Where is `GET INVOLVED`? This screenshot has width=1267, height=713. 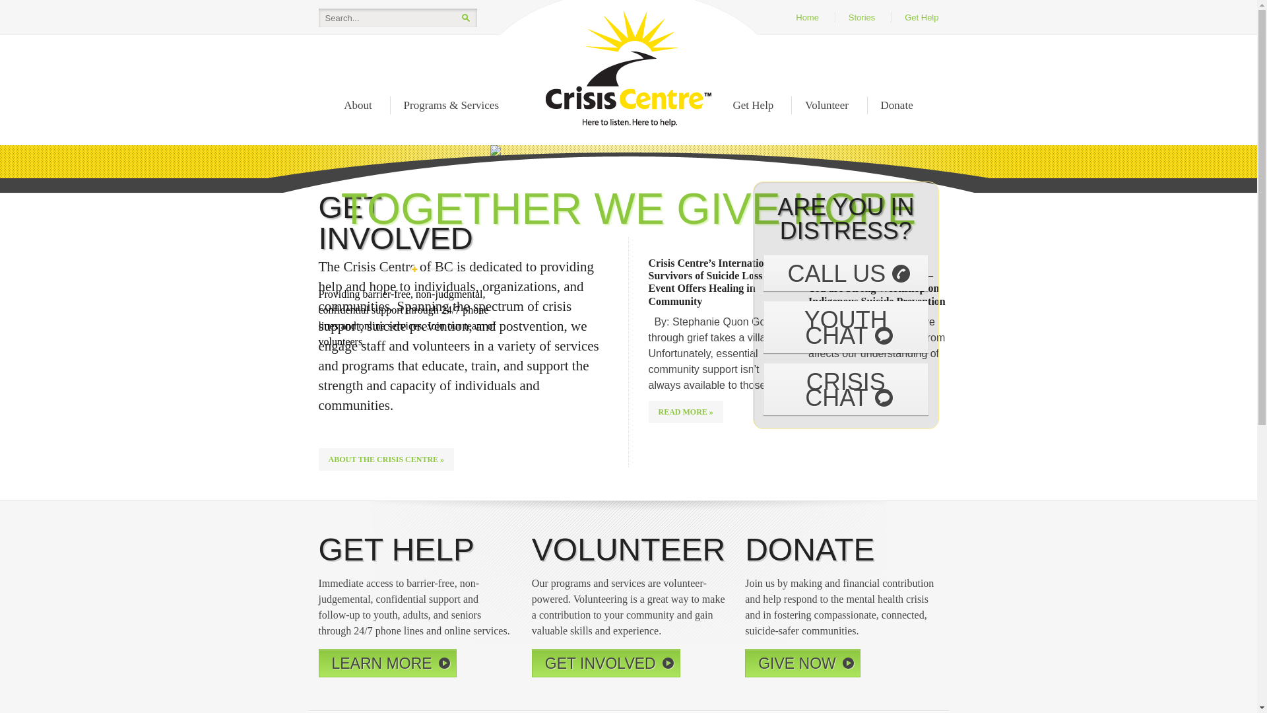
GET INVOLVED is located at coordinates (606, 663).